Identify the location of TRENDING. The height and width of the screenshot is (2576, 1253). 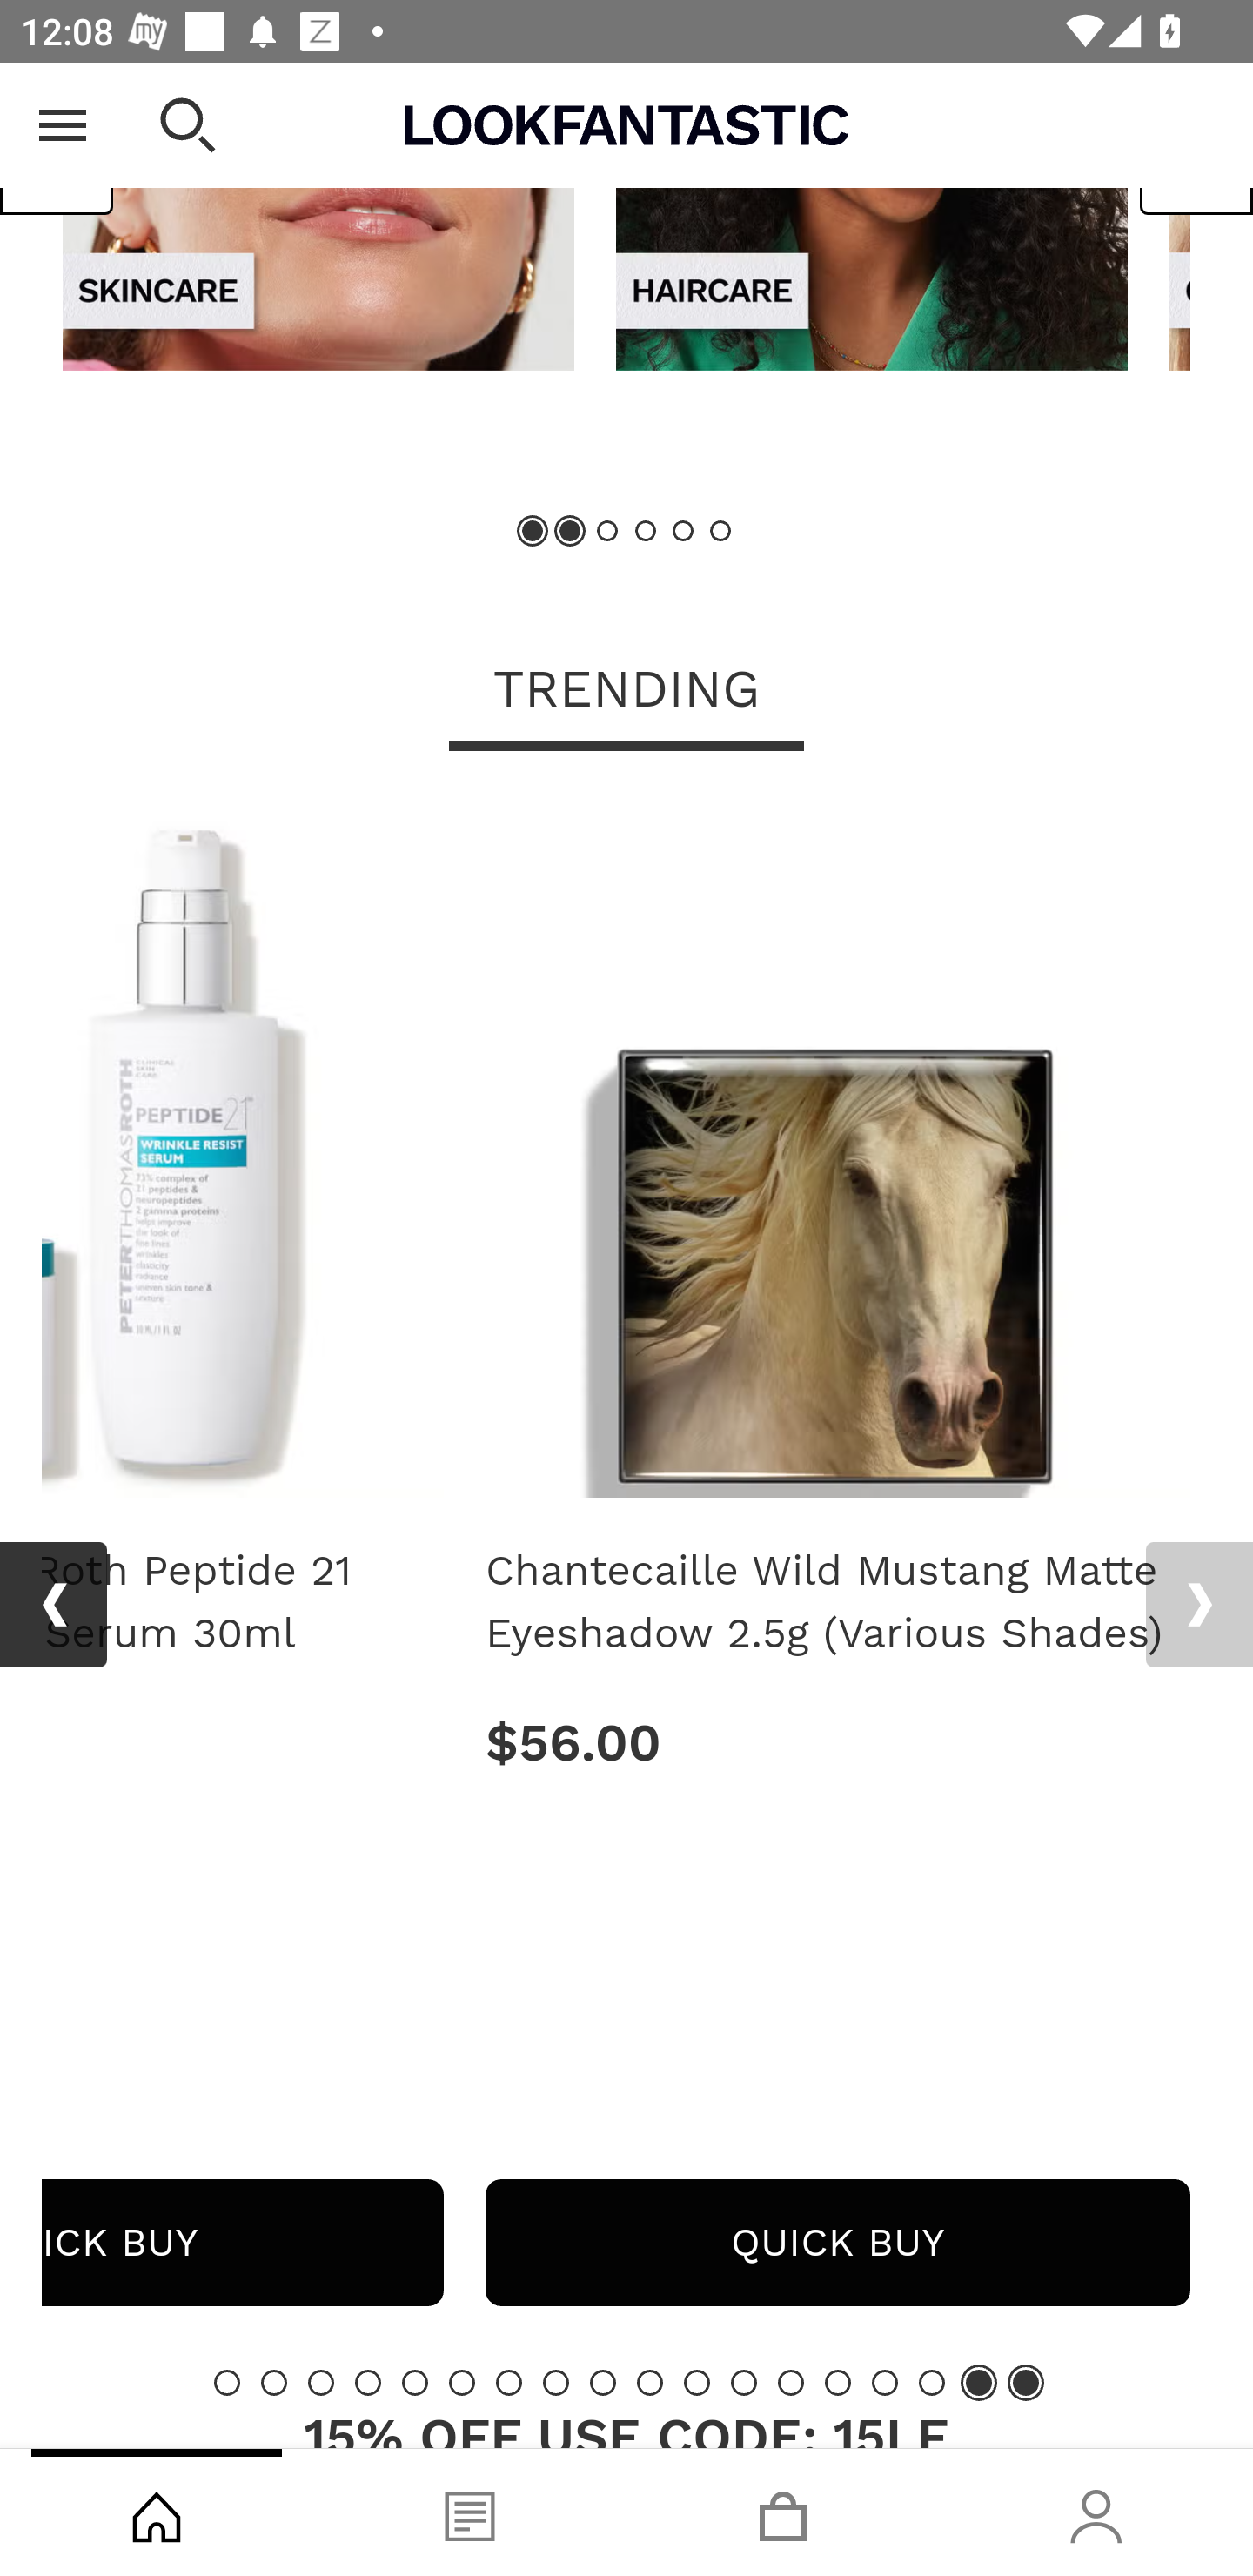
(626, 691).